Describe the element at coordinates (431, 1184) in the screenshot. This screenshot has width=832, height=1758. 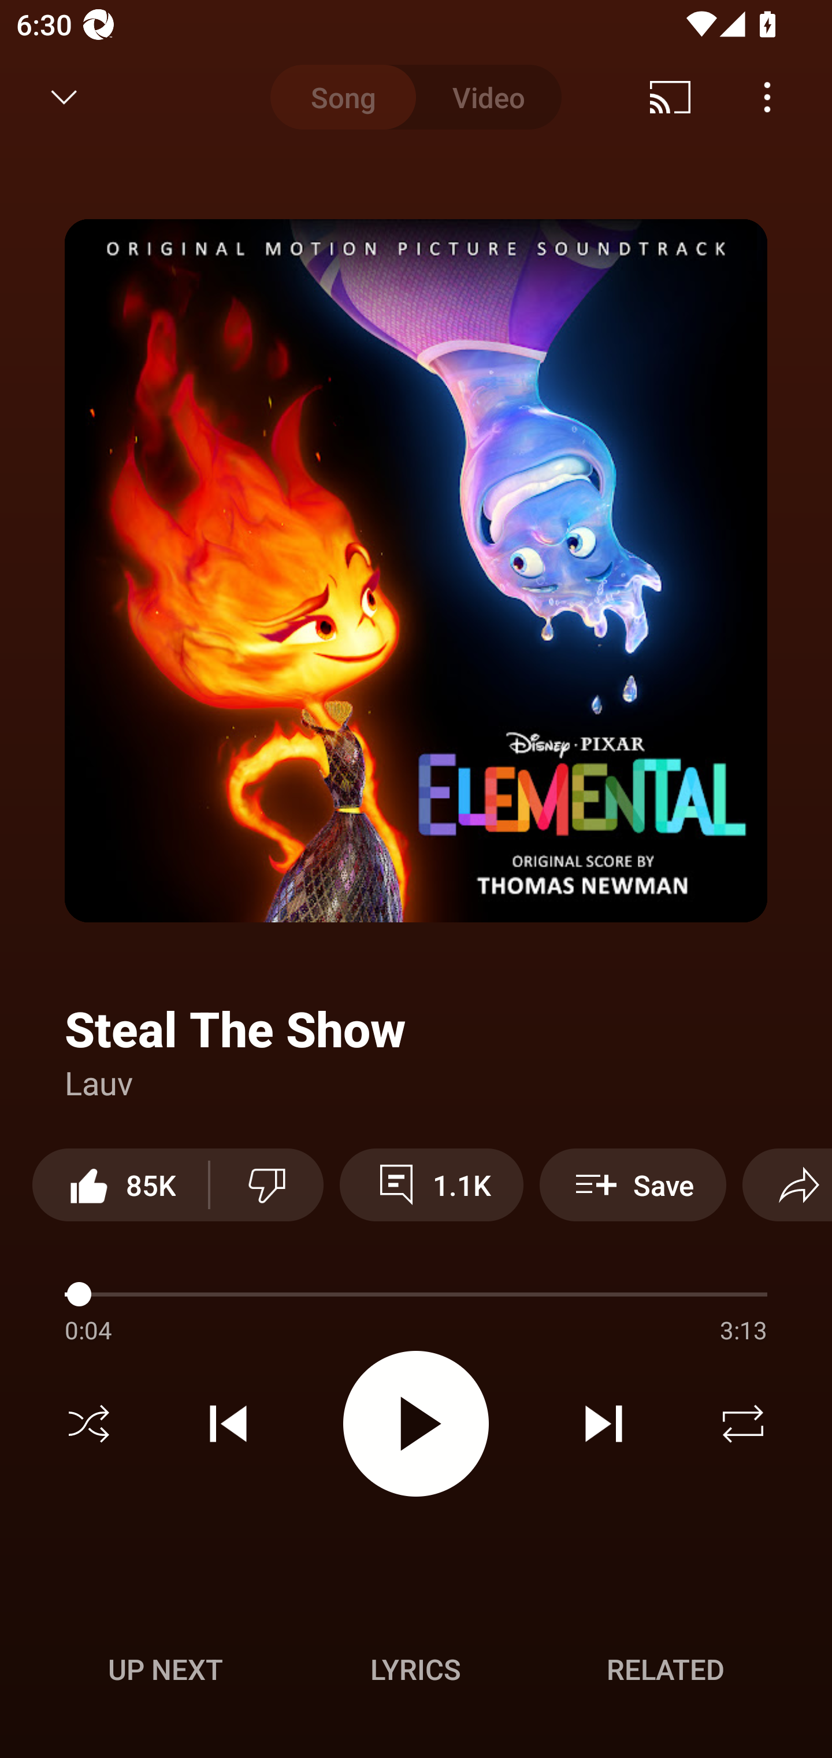
I see `1.1K View 1,180 comments` at that location.